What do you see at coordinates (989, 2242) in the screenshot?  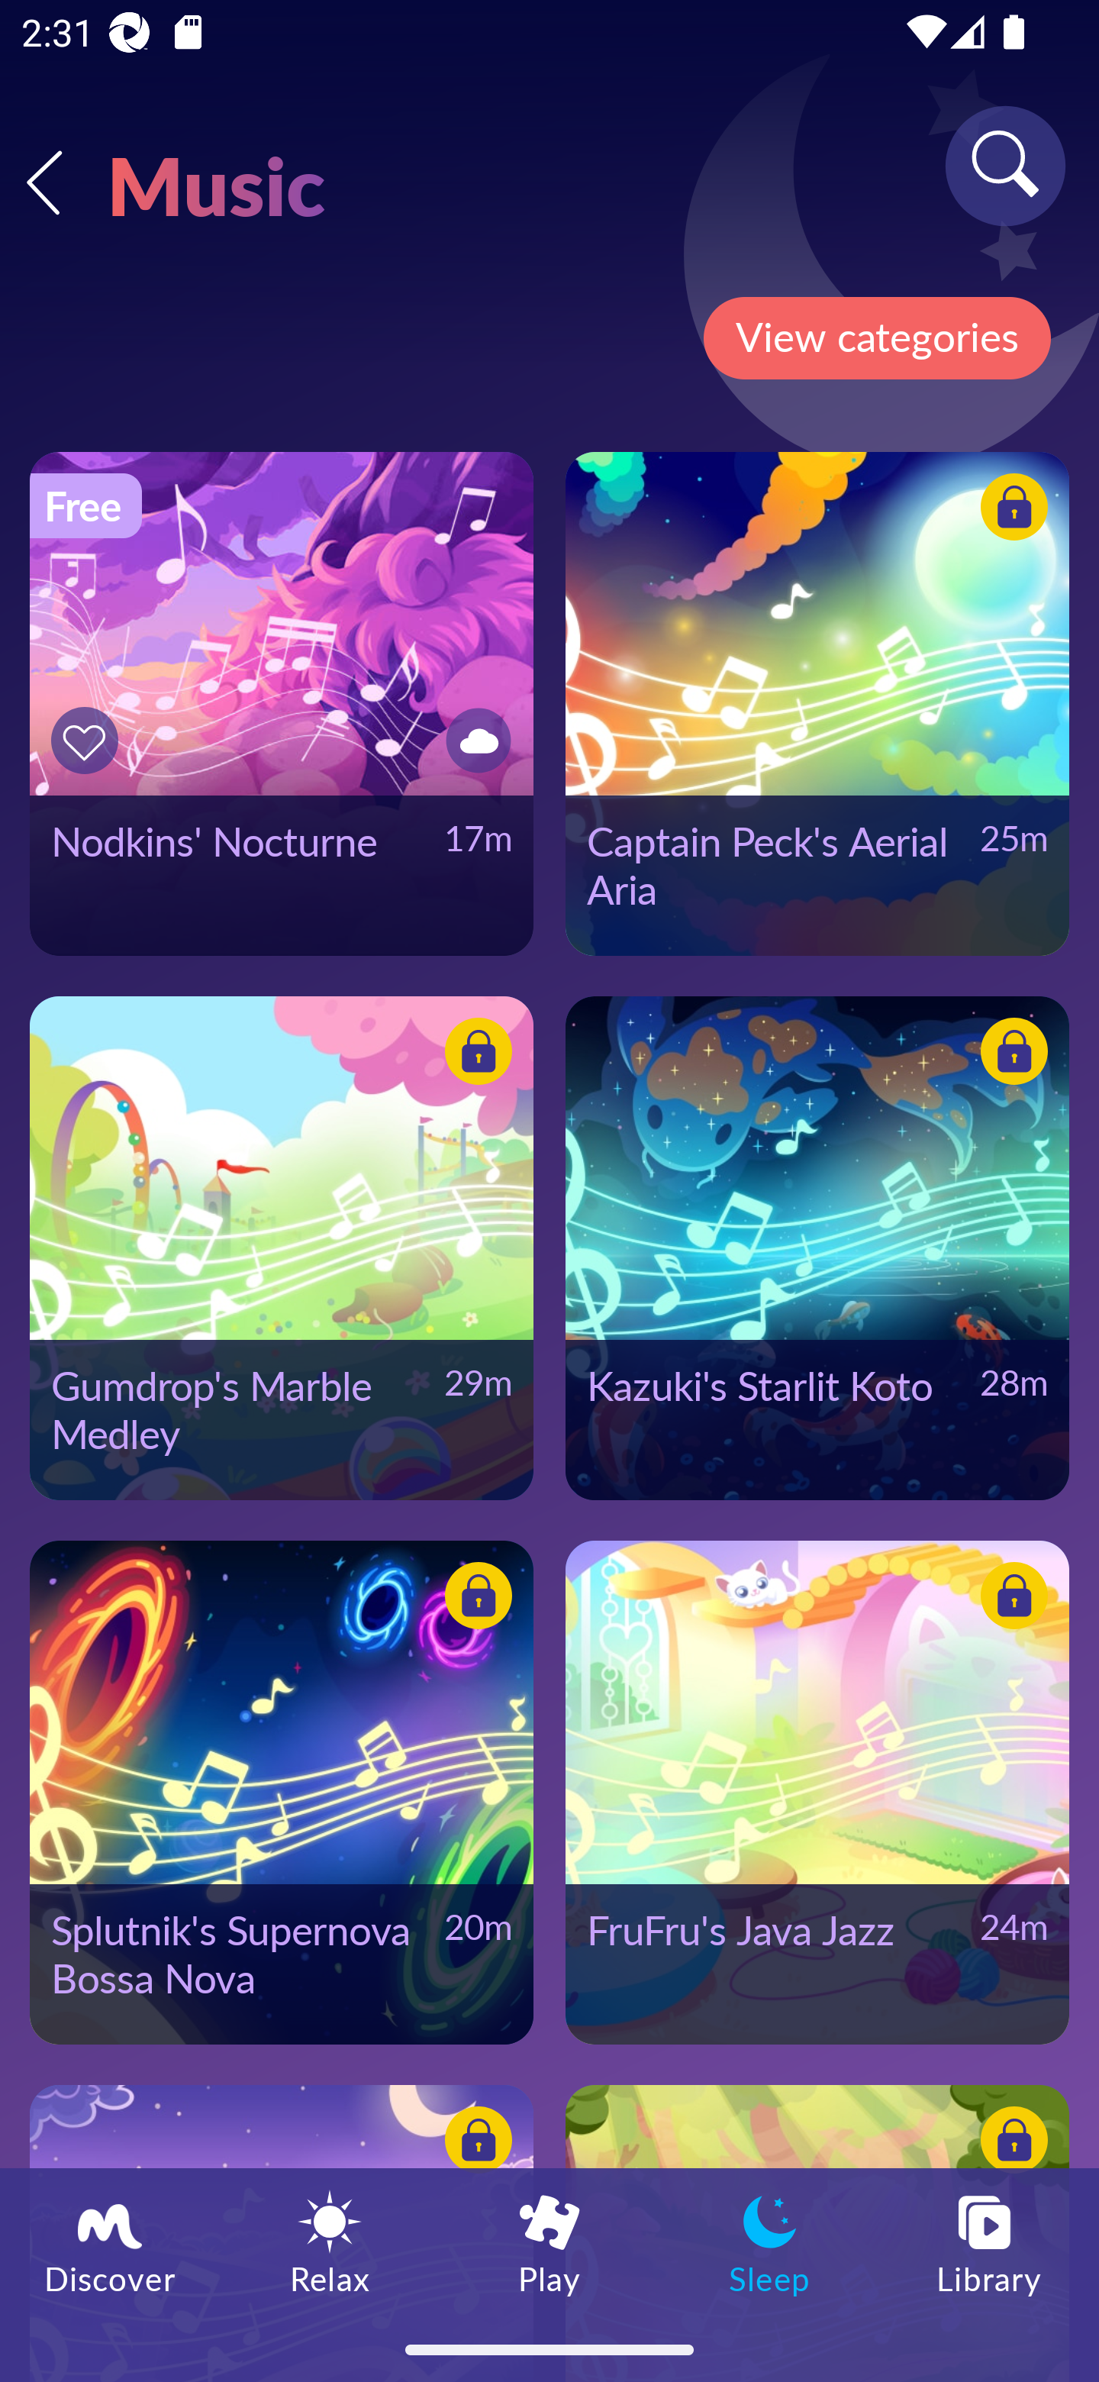 I see `Library` at bounding box center [989, 2242].